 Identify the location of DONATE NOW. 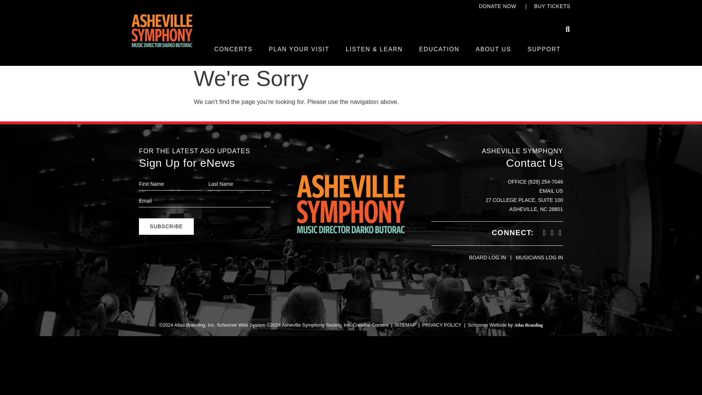
(497, 6).